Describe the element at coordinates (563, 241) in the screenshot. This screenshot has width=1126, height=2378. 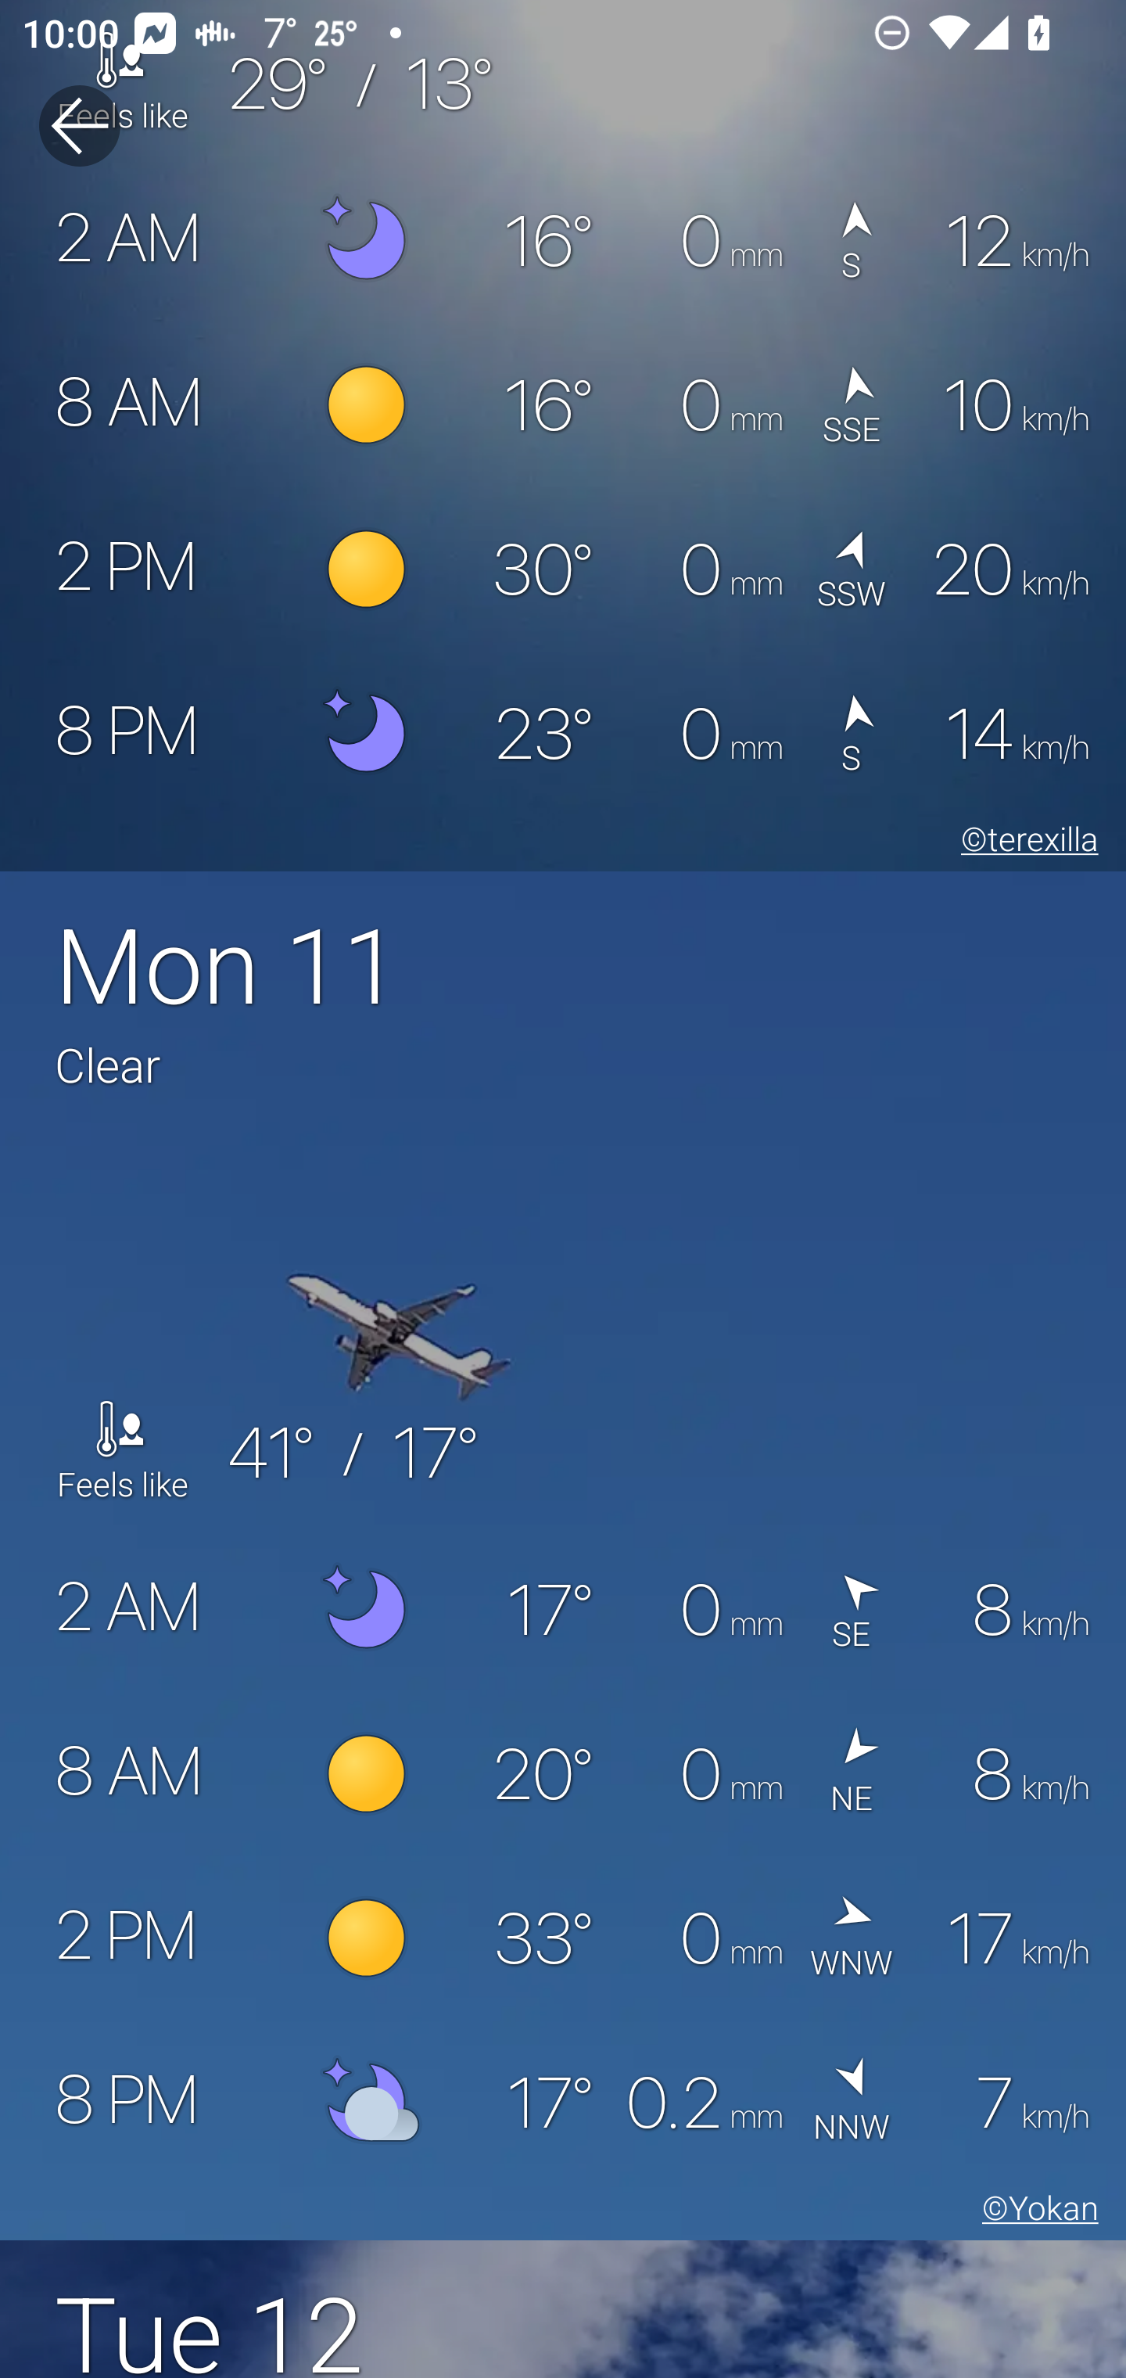
I see `2 AM 16° 0 mm  S 12 km/h` at that location.